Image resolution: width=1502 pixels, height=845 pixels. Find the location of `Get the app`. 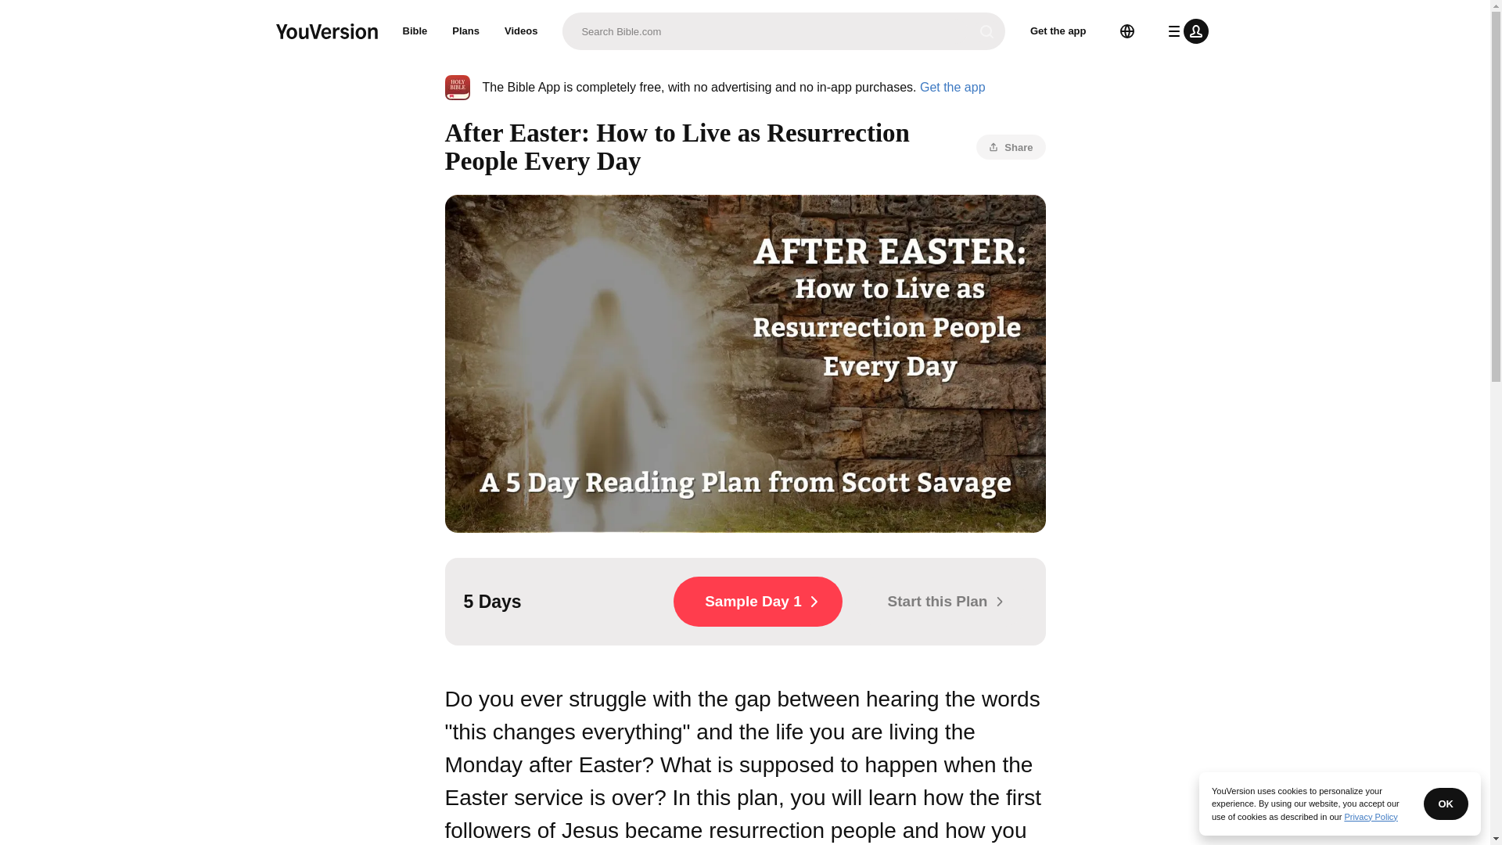

Get the app is located at coordinates (1058, 31).